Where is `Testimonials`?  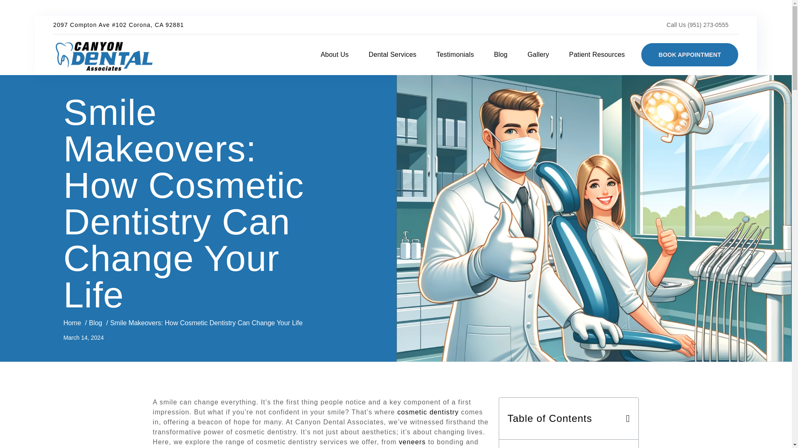
Testimonials is located at coordinates (455, 55).